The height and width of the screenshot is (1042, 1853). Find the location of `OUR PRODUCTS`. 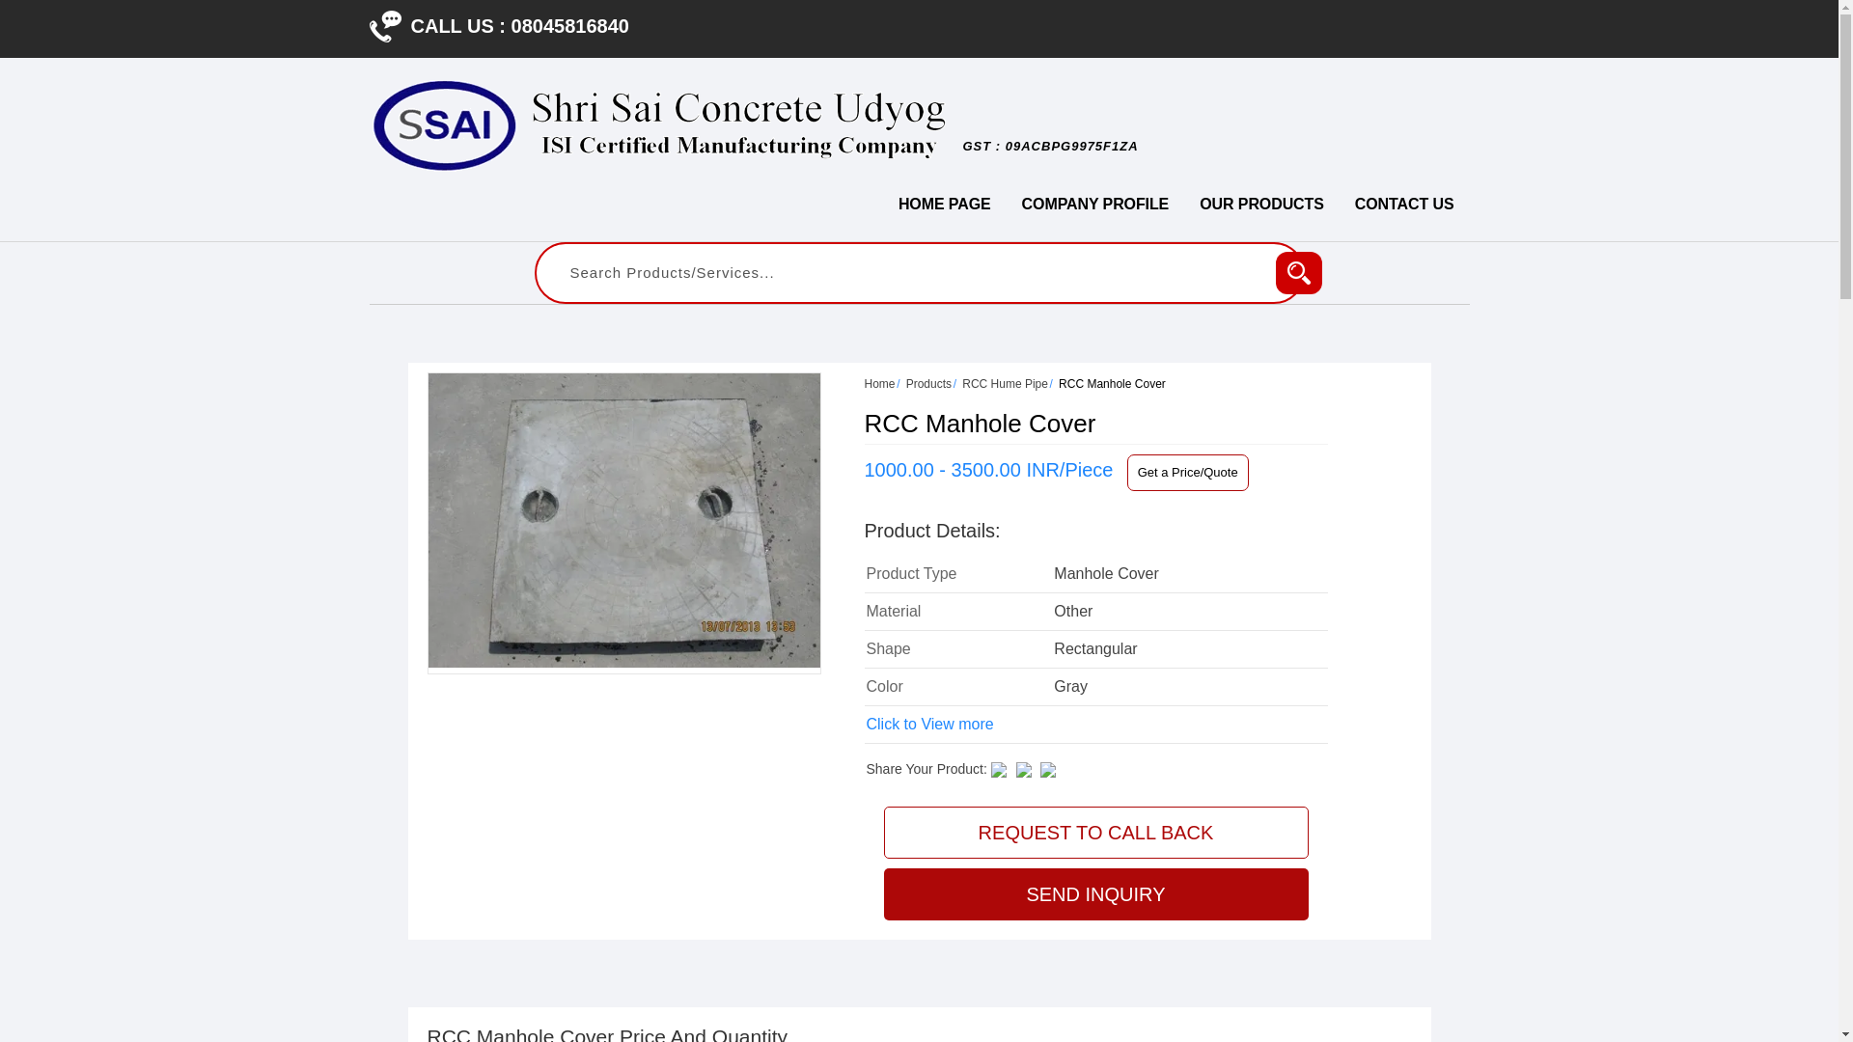

OUR PRODUCTS is located at coordinates (1261, 205).